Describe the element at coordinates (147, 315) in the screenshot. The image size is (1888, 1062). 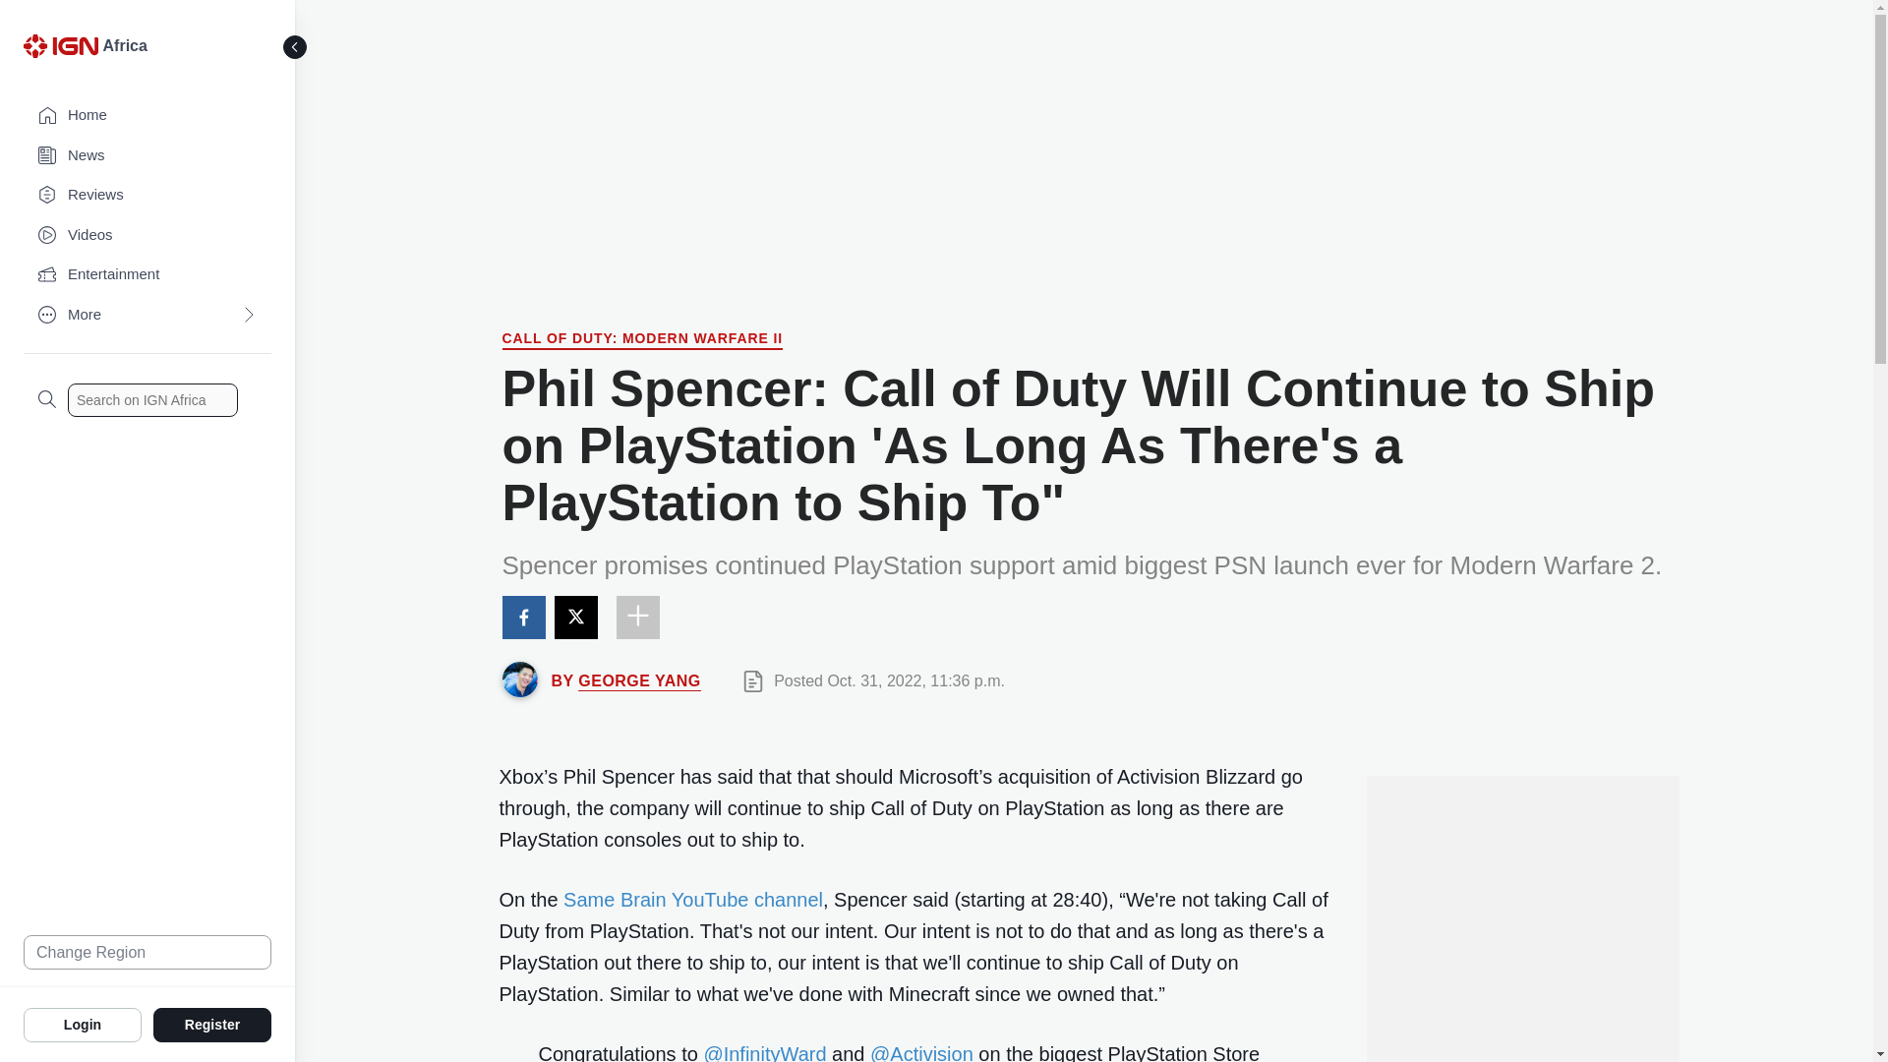
I see `More` at that location.